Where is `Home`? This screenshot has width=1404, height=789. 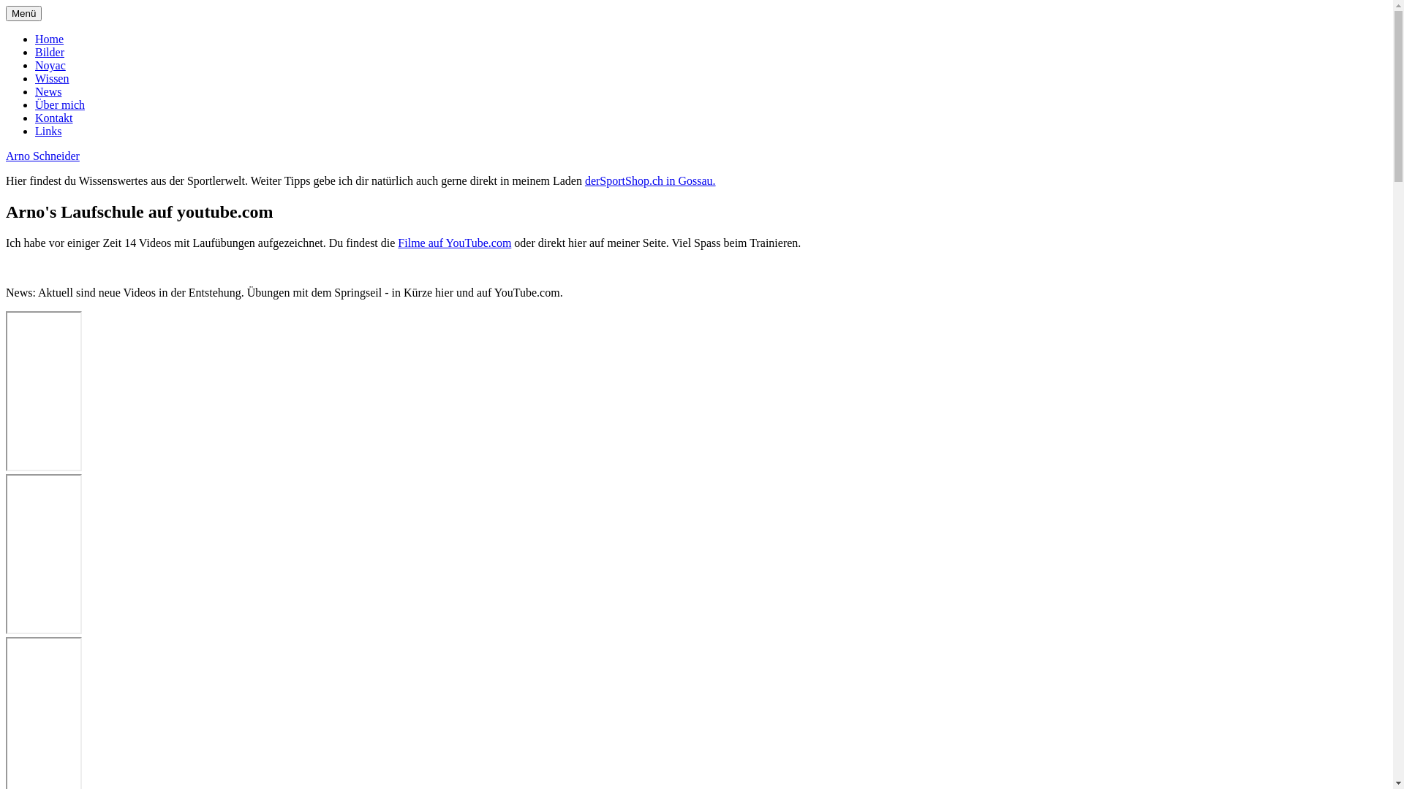
Home is located at coordinates (50, 39).